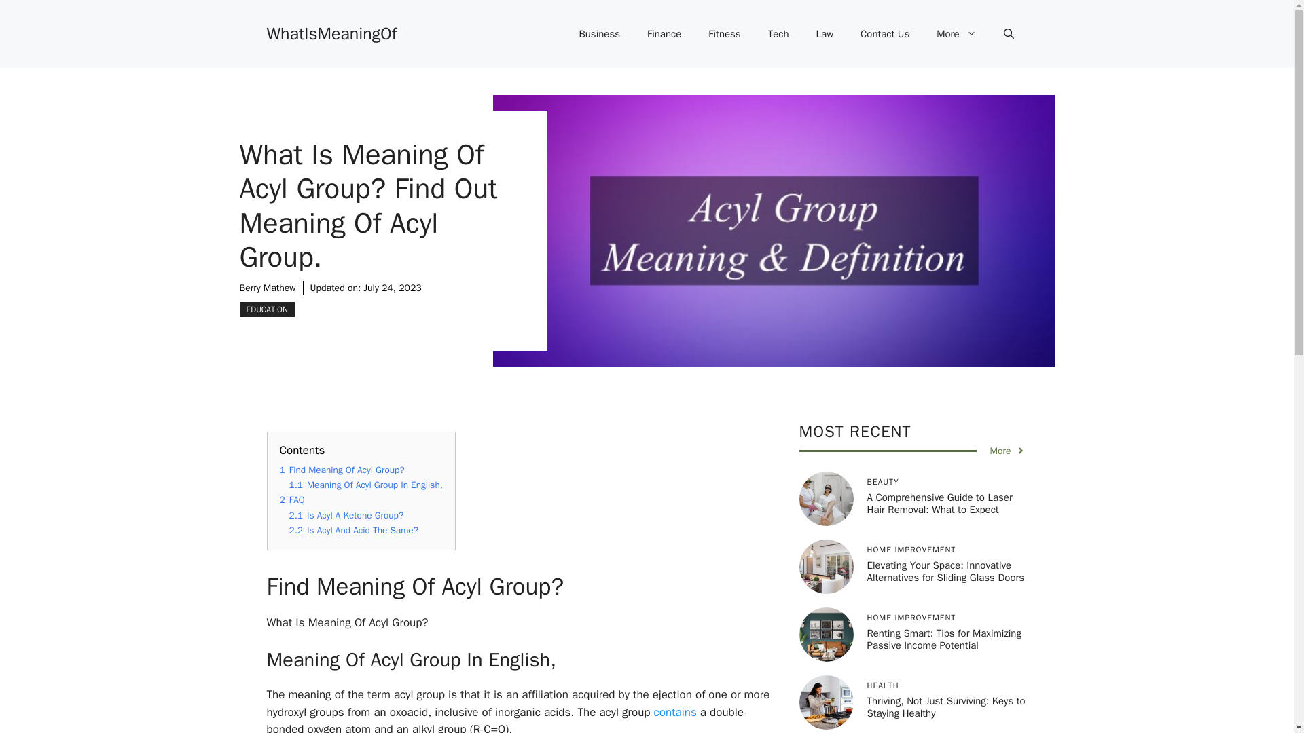  Describe the element at coordinates (266, 309) in the screenshot. I see `EDUCATION` at that location.